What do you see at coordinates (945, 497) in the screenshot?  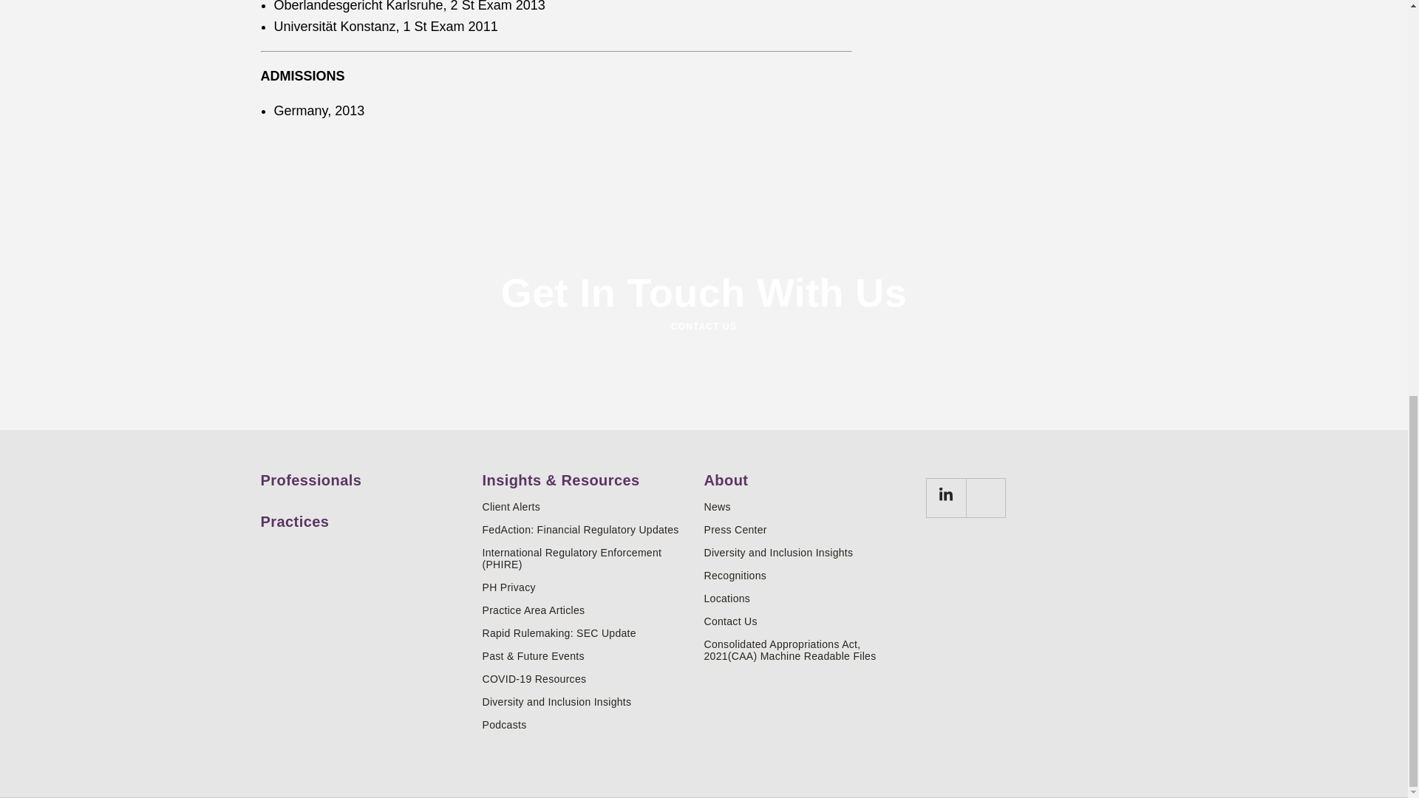 I see `CB6A0679-7CD4-47AB-9AF9-079521319001Created with sketchtool.` at bounding box center [945, 497].